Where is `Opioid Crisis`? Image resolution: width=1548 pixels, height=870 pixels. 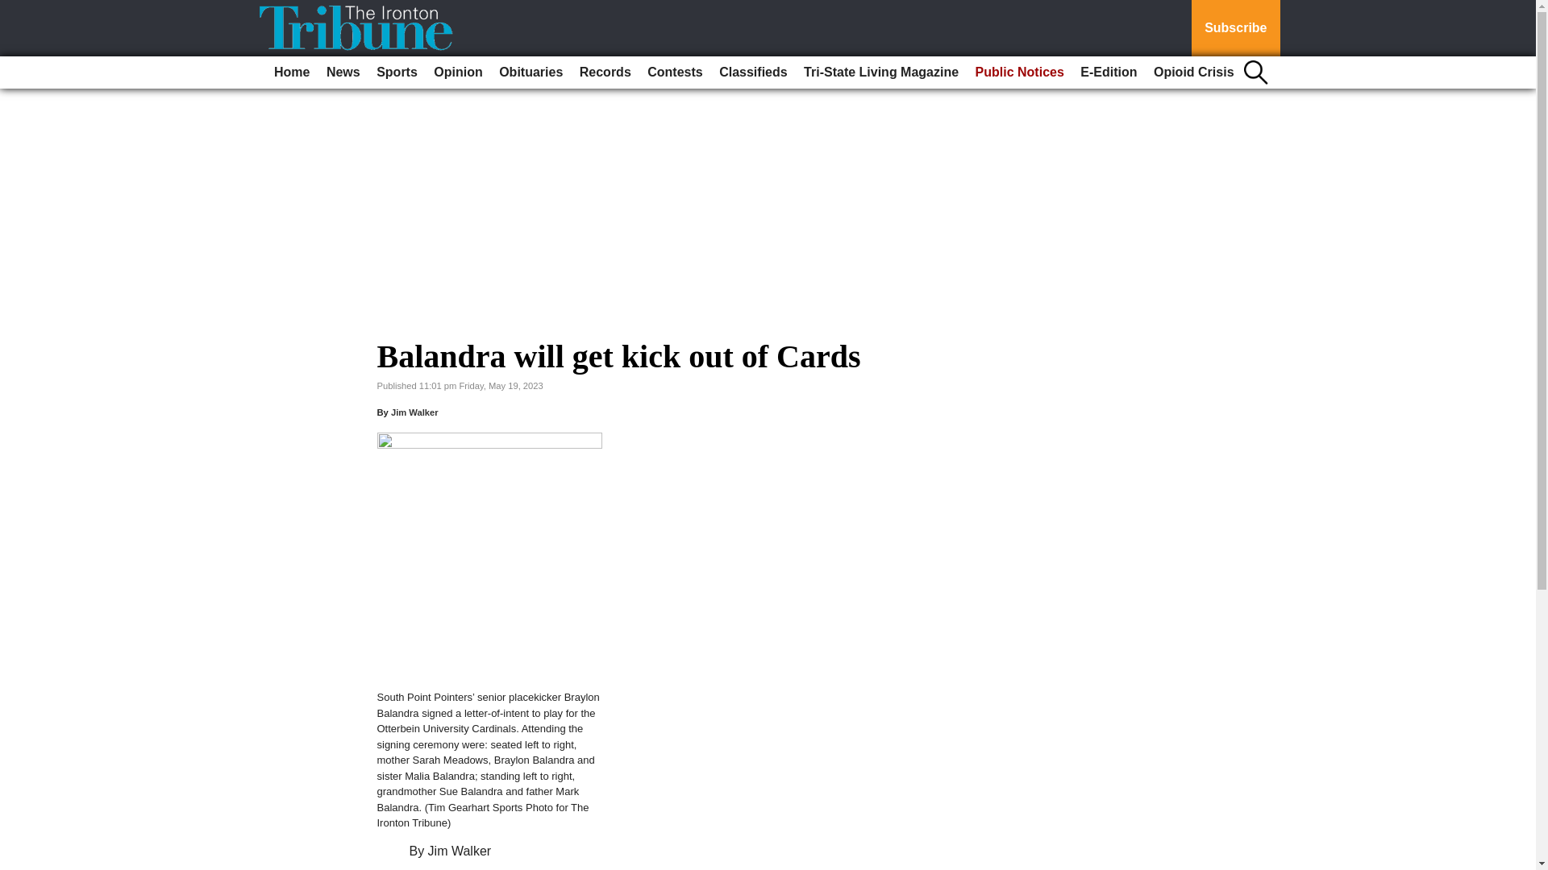
Opioid Crisis is located at coordinates (1193, 72).